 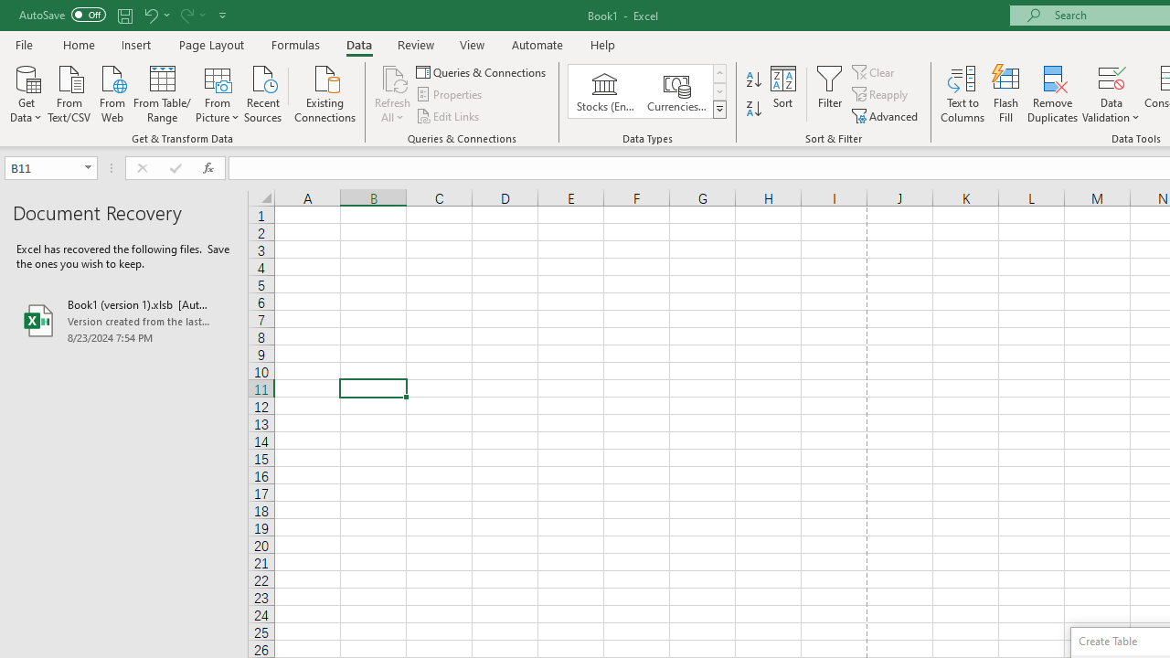 I want to click on Text to Columns..., so click(x=963, y=93).